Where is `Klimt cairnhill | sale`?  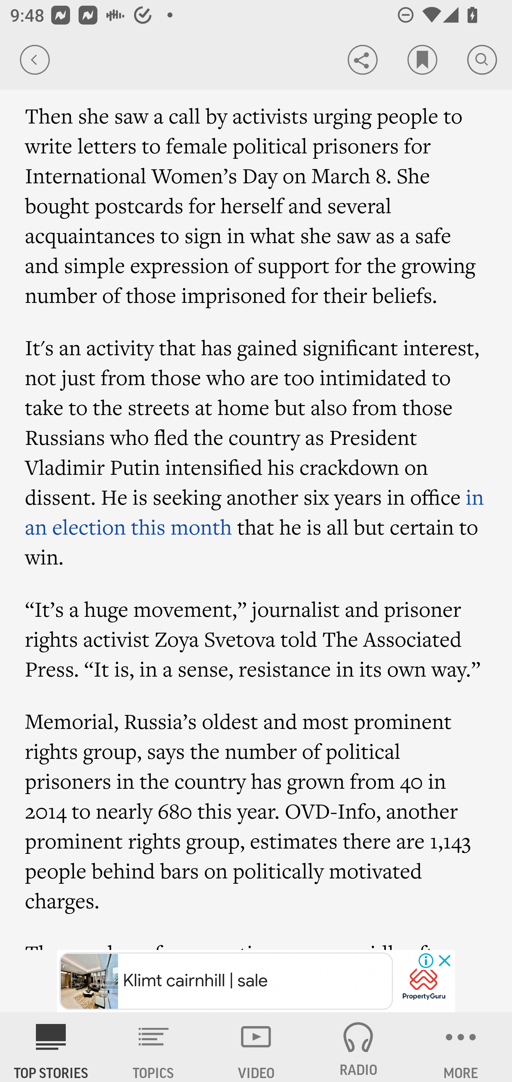
Klimt cairnhill | sale is located at coordinates (226, 981).